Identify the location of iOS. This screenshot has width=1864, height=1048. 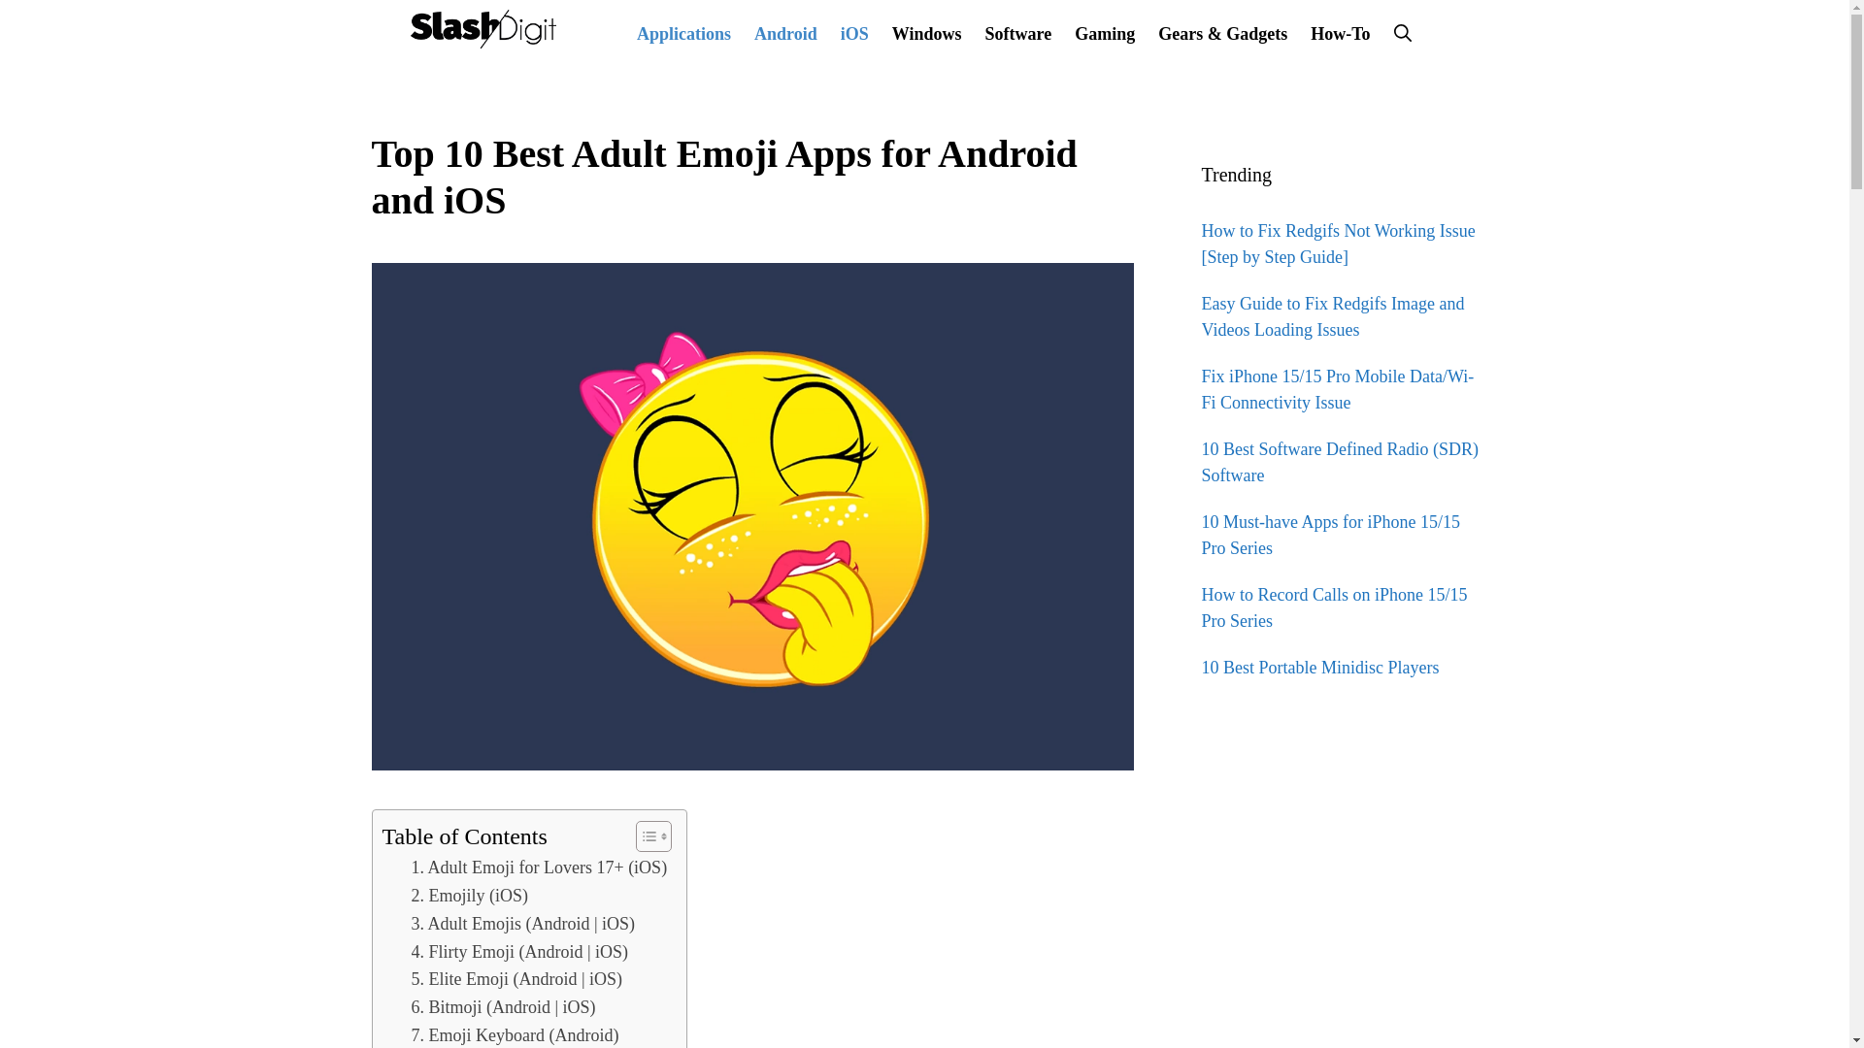
(854, 33).